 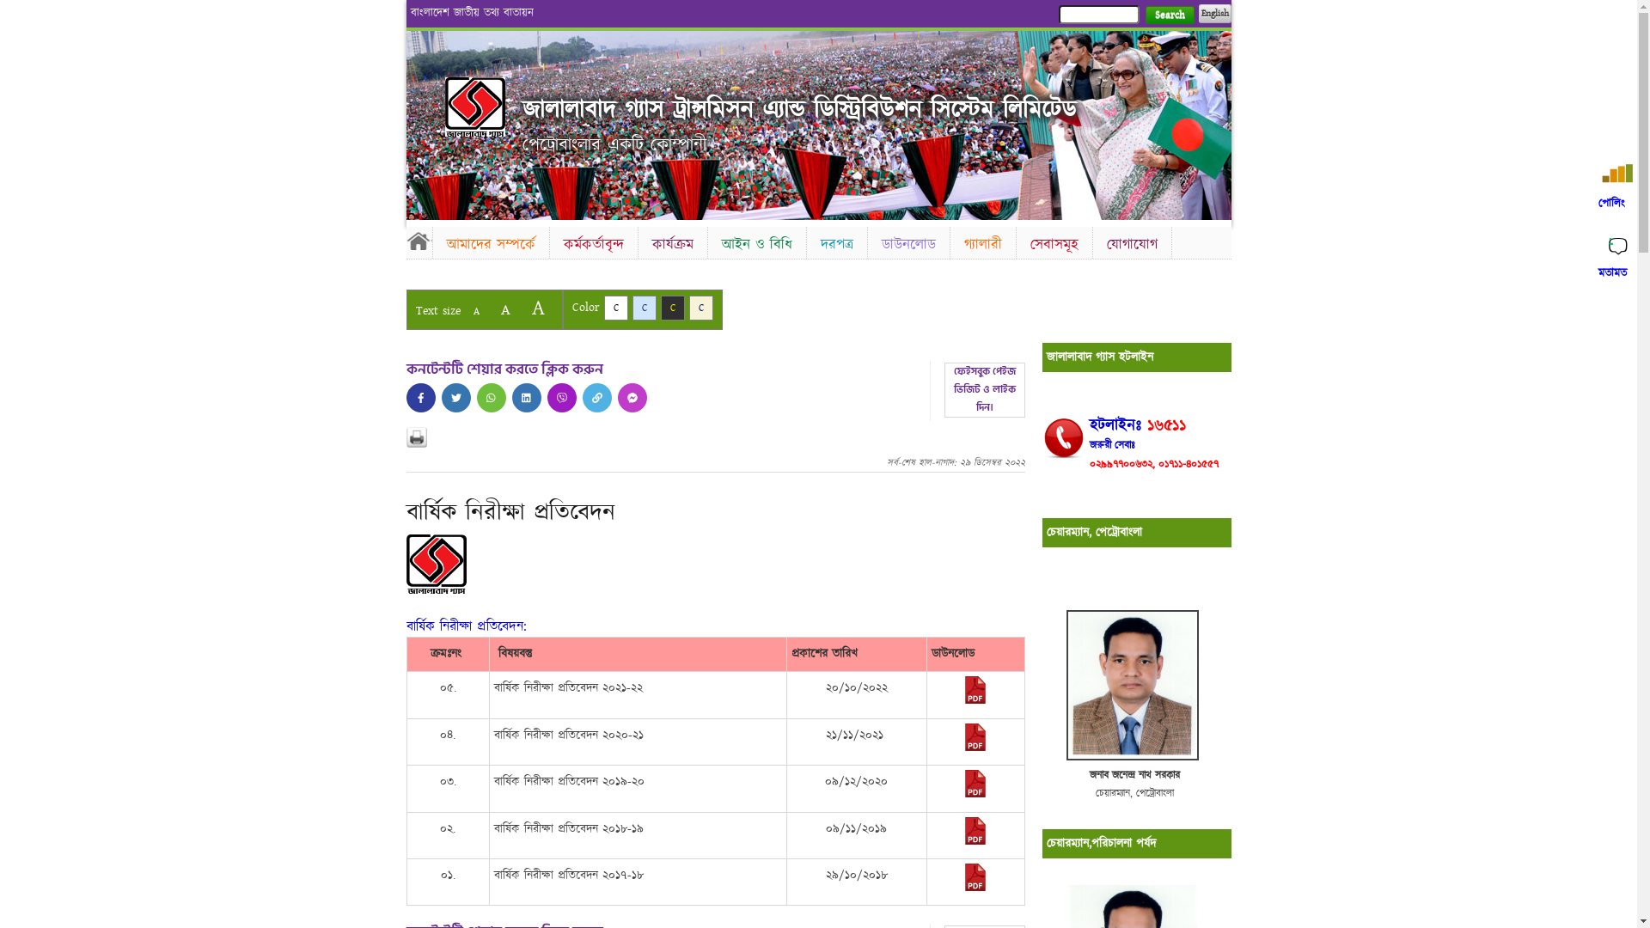 I want to click on A, so click(x=538, y=308).